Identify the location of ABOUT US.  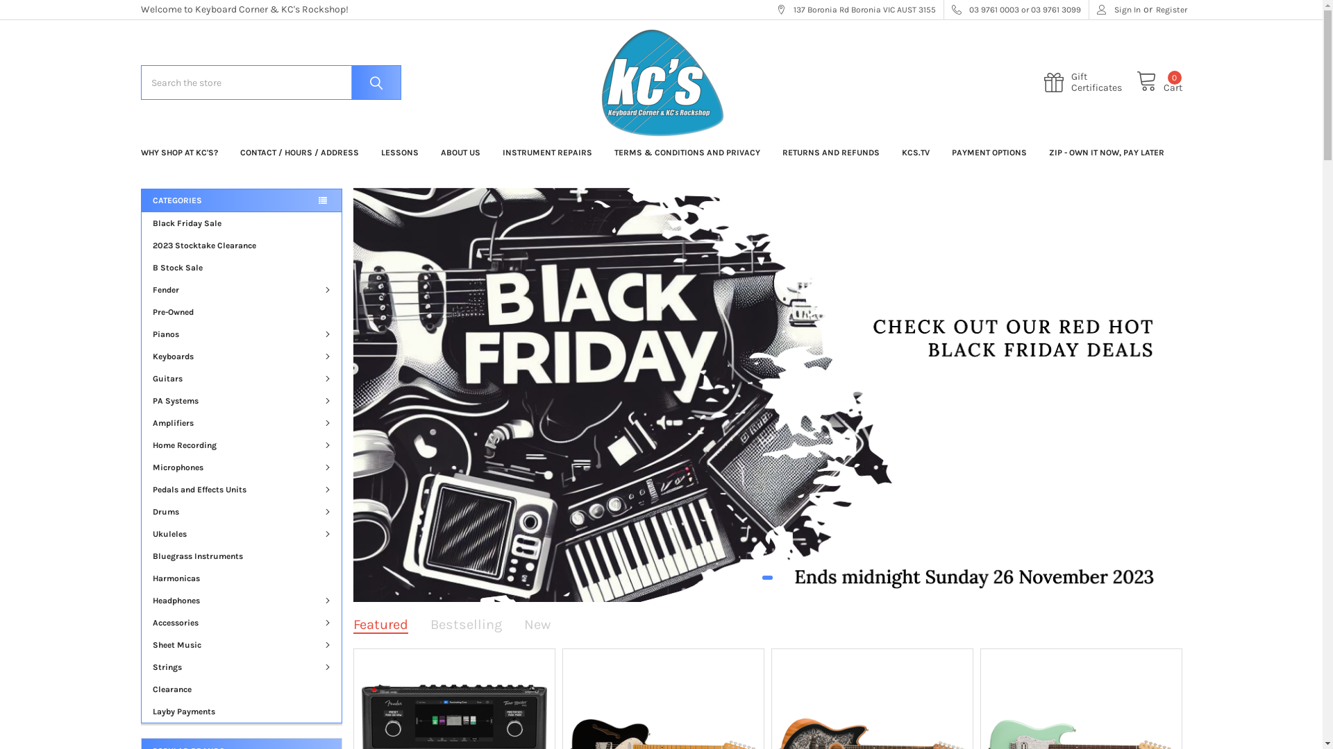
(460, 153).